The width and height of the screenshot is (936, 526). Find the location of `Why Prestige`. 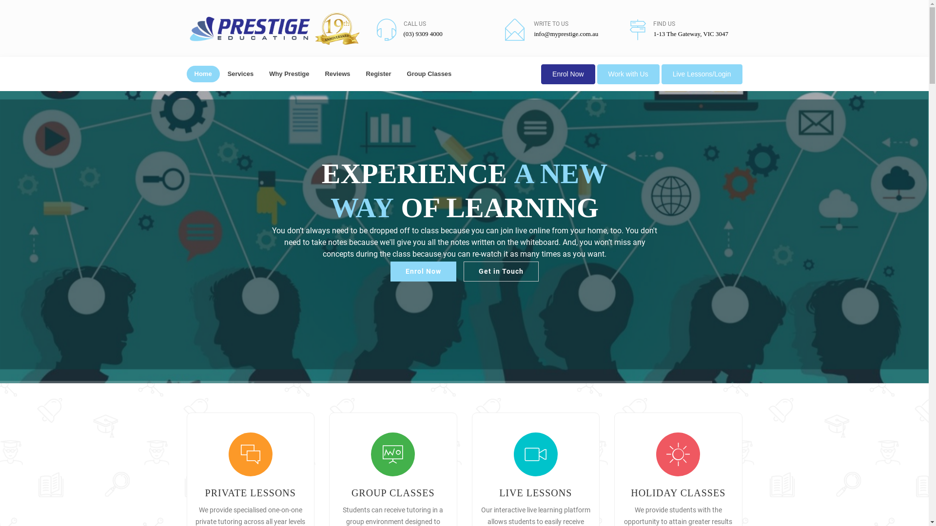

Why Prestige is located at coordinates (289, 74).